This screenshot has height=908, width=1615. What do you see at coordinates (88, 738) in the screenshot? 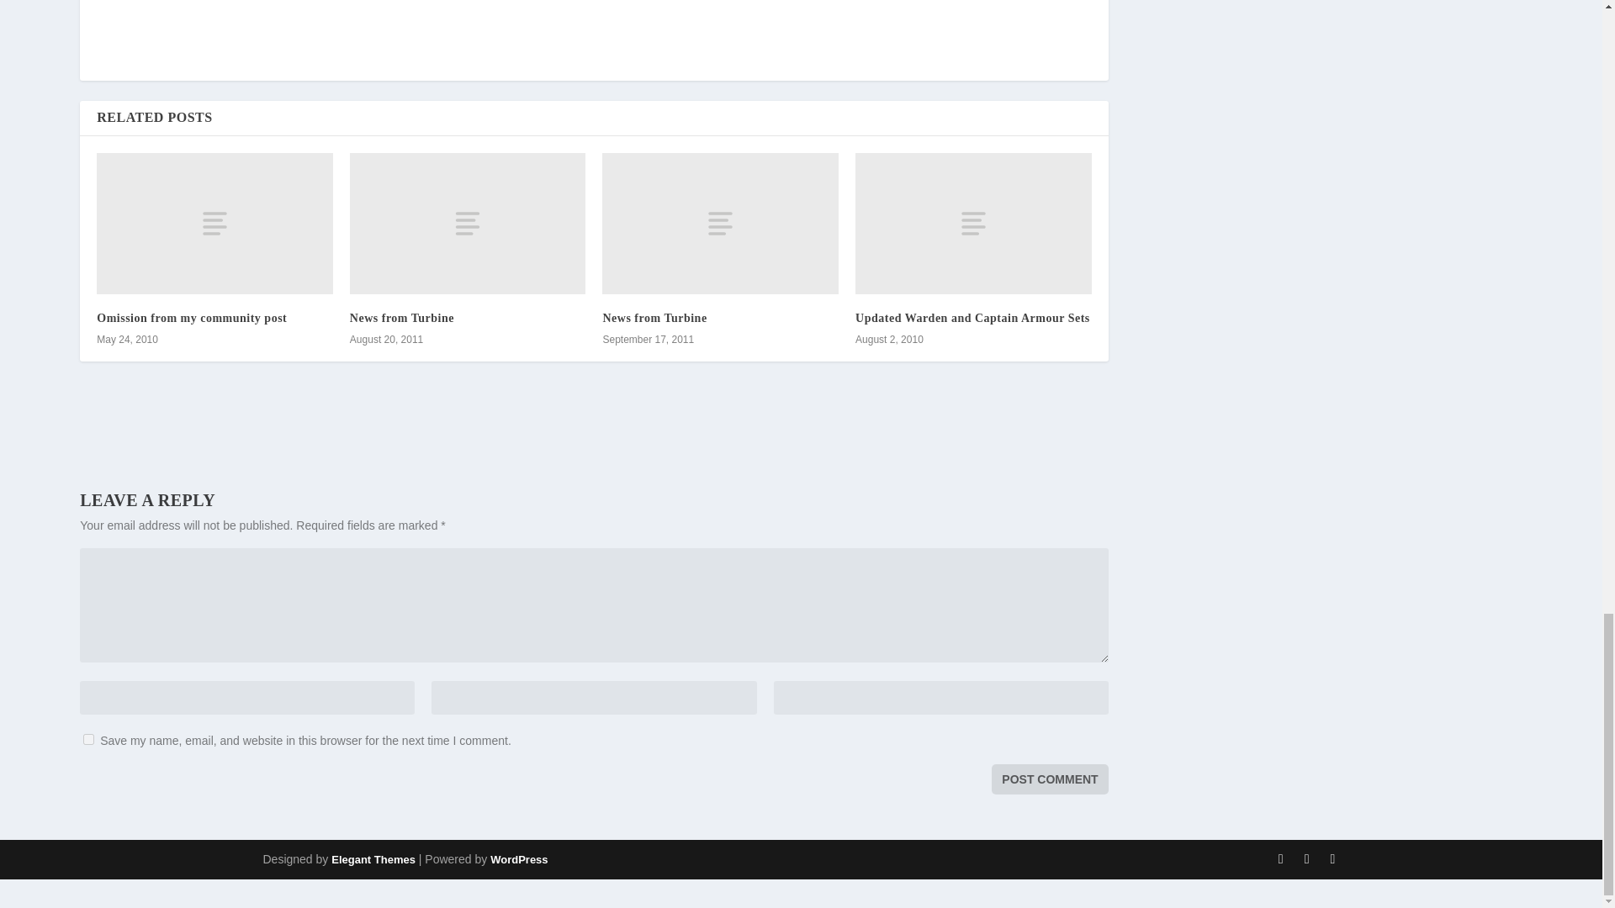
I see `yes` at bounding box center [88, 738].